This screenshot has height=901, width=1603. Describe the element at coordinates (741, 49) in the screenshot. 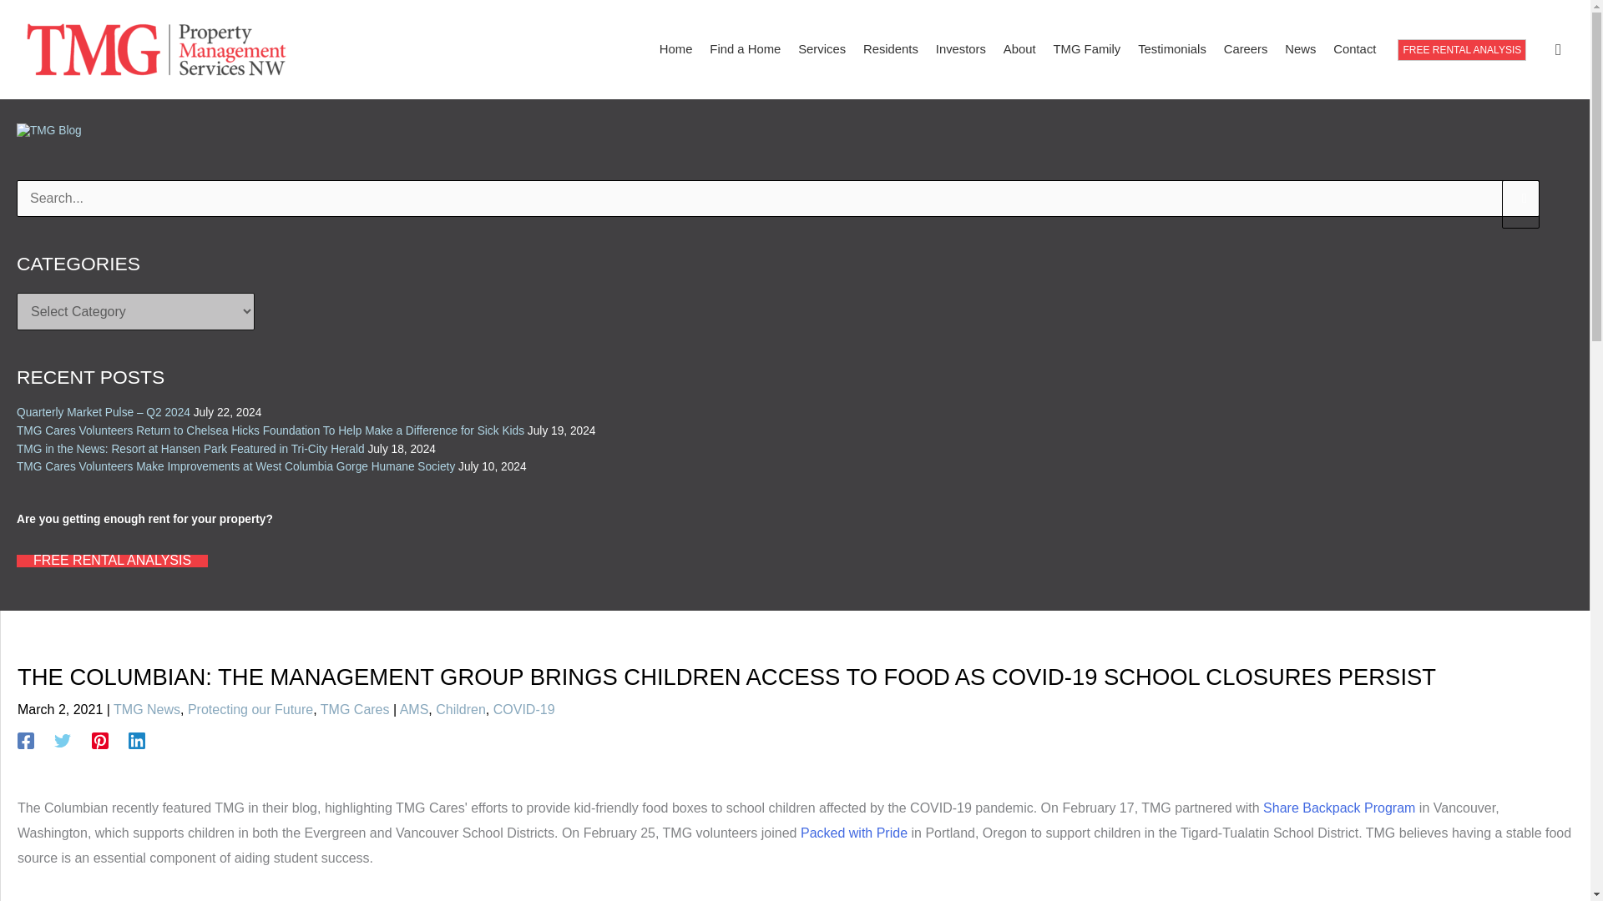

I see `Find a Home` at that location.